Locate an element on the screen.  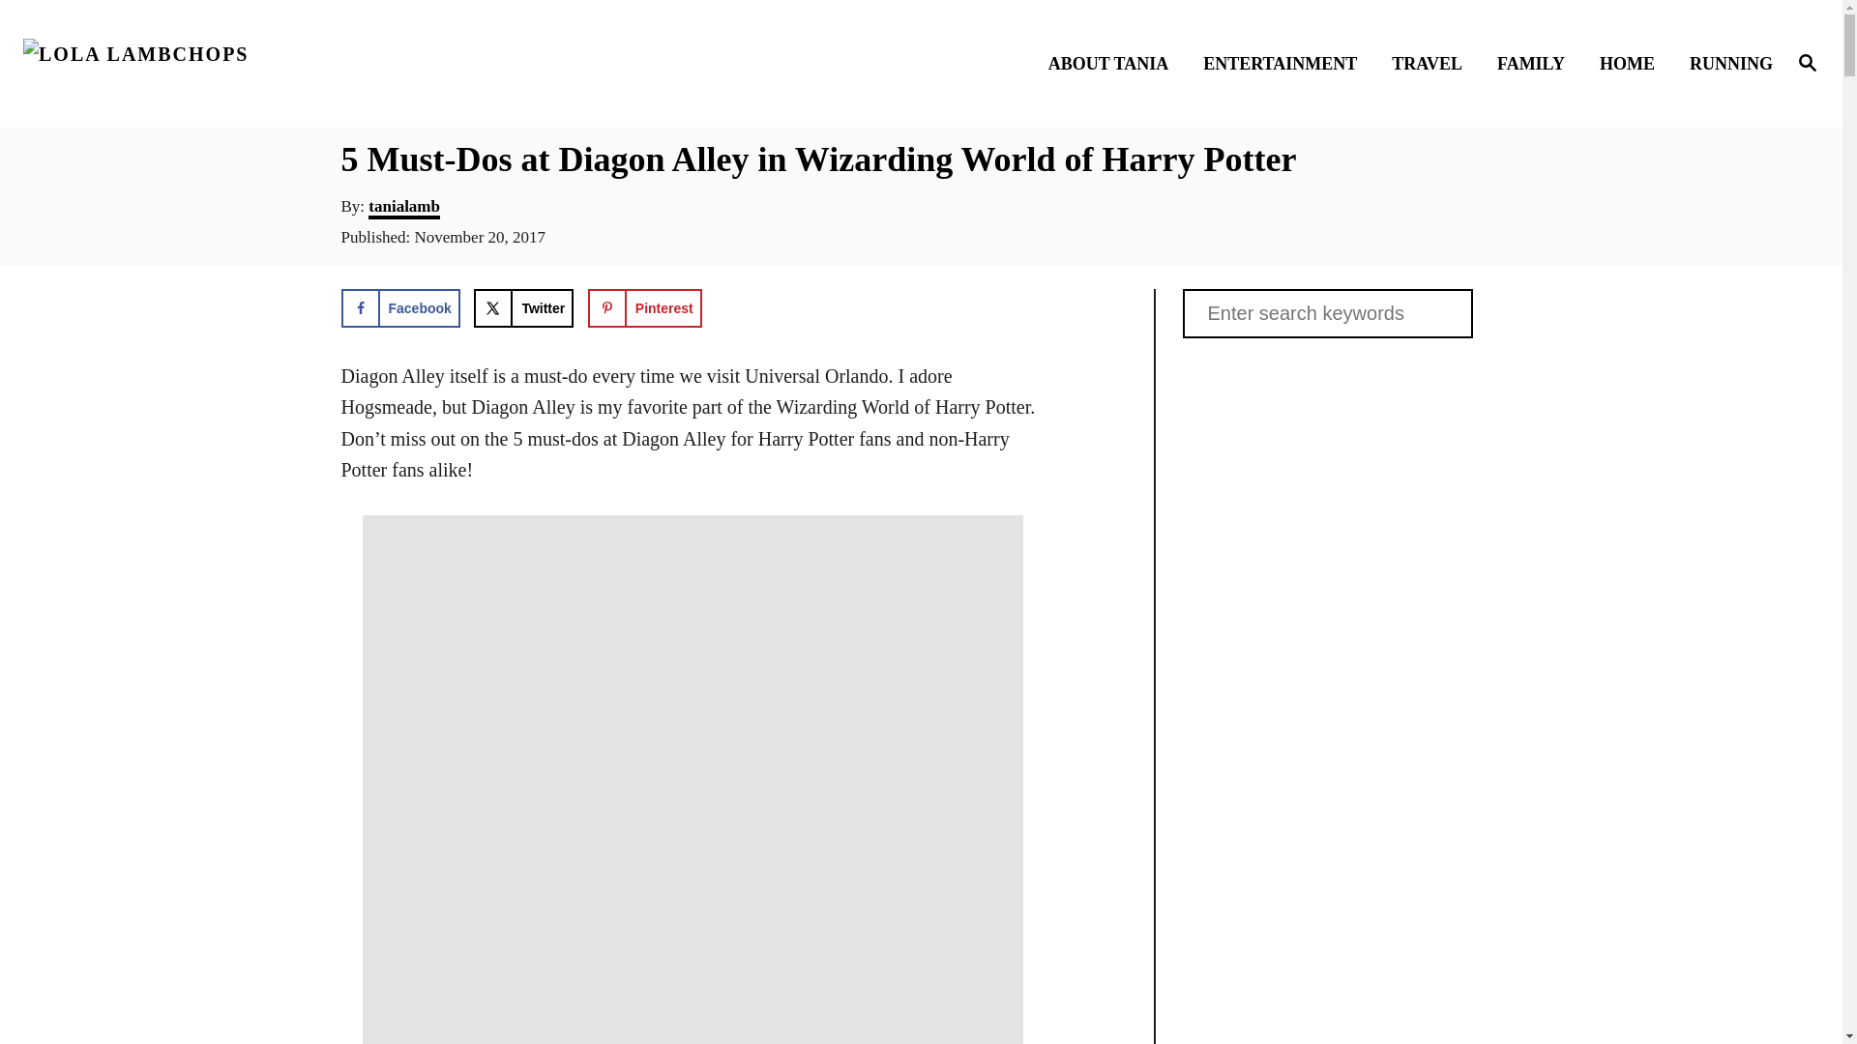
Facebook is located at coordinates (398, 308).